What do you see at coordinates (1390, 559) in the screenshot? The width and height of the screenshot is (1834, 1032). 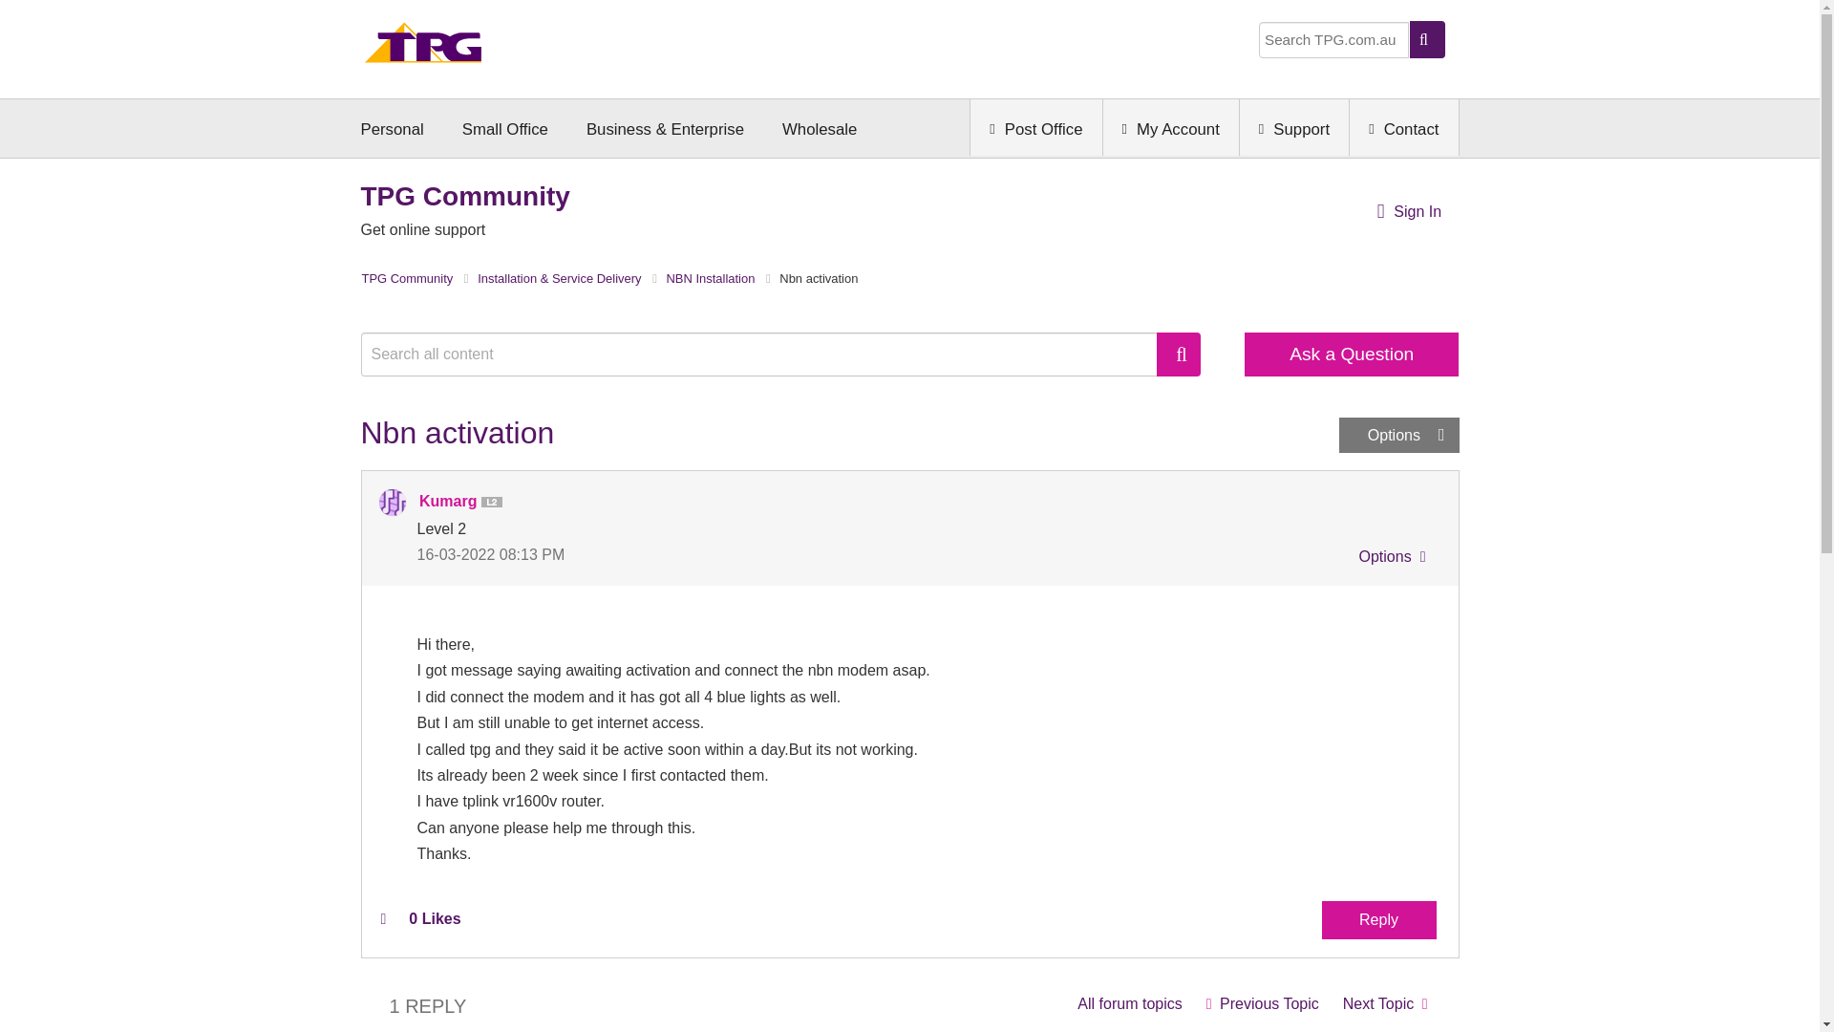 I see `Show option menu` at bounding box center [1390, 559].